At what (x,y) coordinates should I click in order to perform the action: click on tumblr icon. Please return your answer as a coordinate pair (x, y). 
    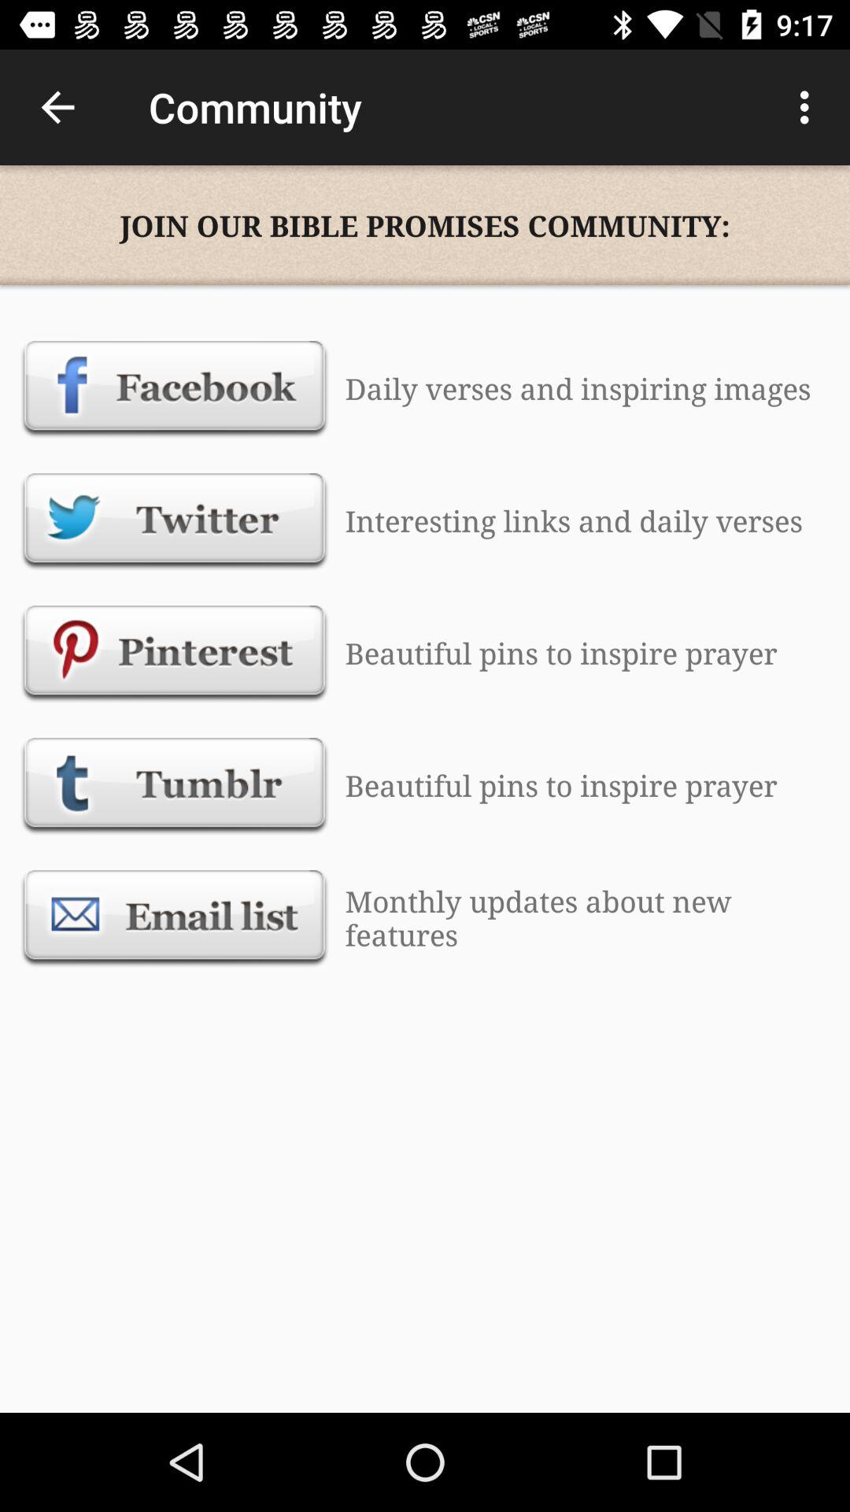
    Looking at the image, I should click on (175, 785).